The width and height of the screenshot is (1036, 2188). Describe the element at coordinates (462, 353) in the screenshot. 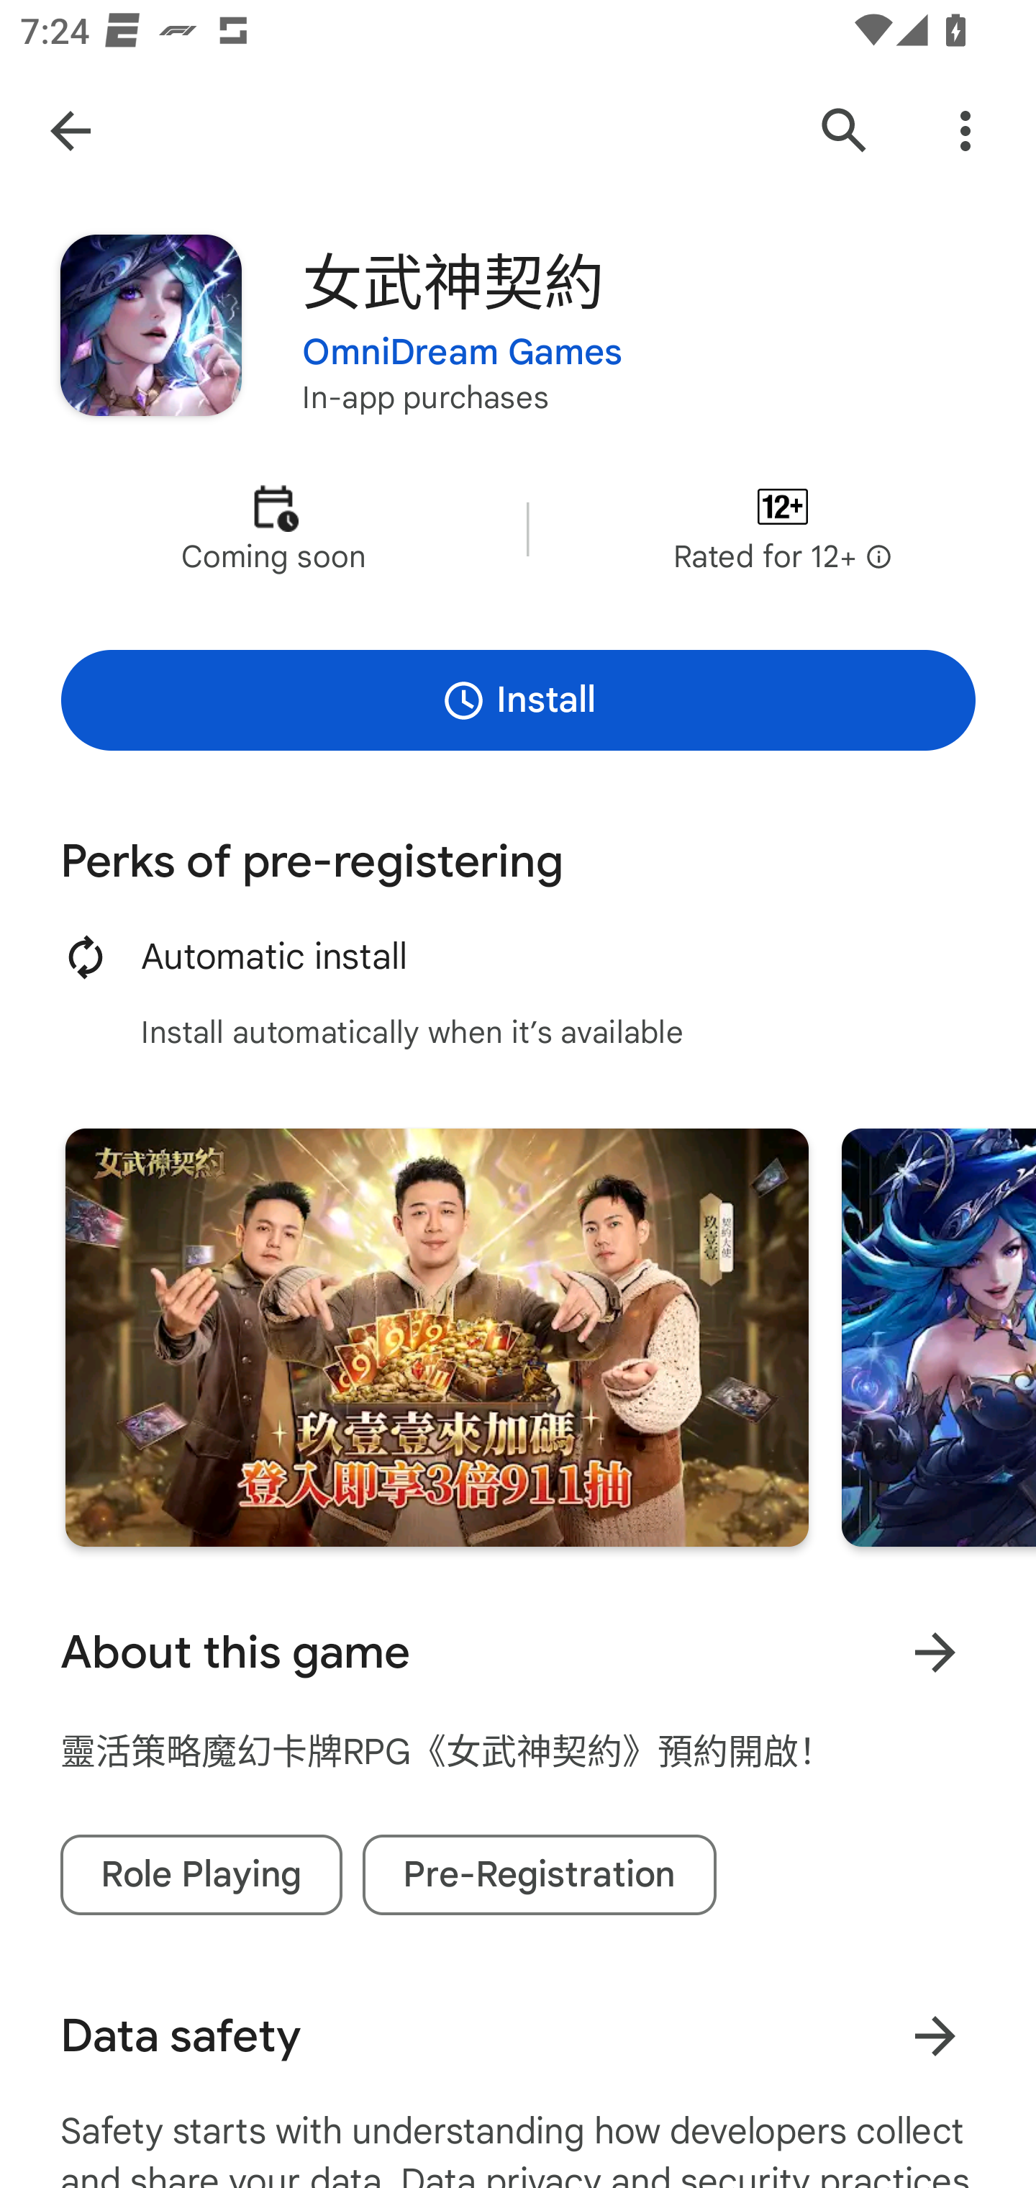

I see `OmniDream Games` at that location.